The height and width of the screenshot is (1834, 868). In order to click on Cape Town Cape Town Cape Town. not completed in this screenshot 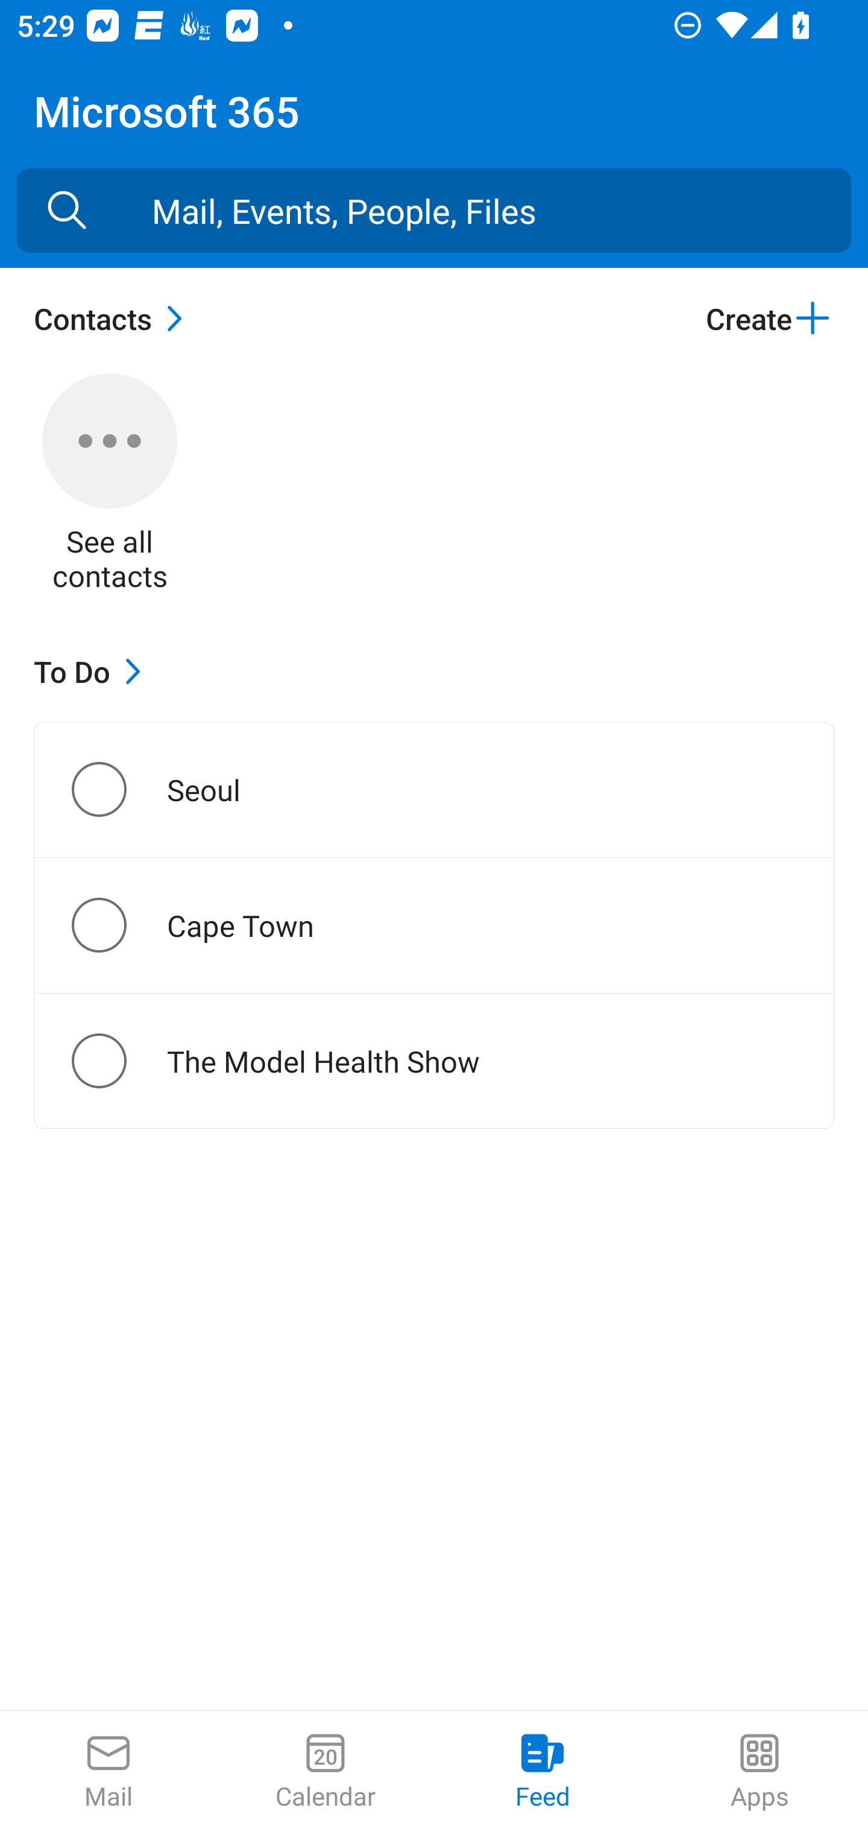, I will do `click(434, 925)`.